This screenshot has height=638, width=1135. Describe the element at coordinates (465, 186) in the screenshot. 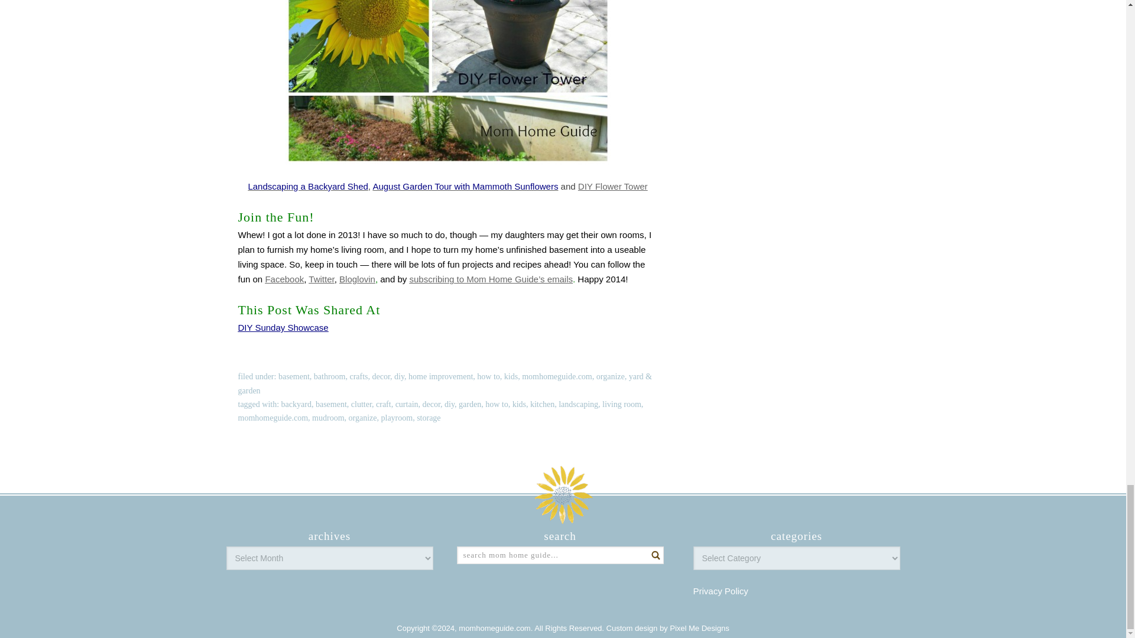

I see `August Garden Tour with Mammoth Sunflowers` at that location.